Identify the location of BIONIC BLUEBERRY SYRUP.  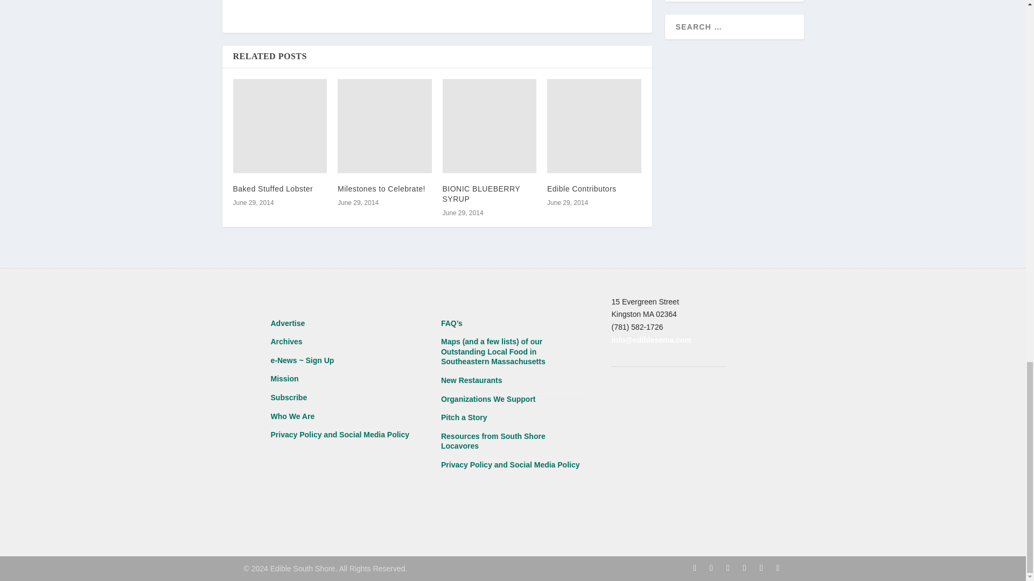
(489, 126).